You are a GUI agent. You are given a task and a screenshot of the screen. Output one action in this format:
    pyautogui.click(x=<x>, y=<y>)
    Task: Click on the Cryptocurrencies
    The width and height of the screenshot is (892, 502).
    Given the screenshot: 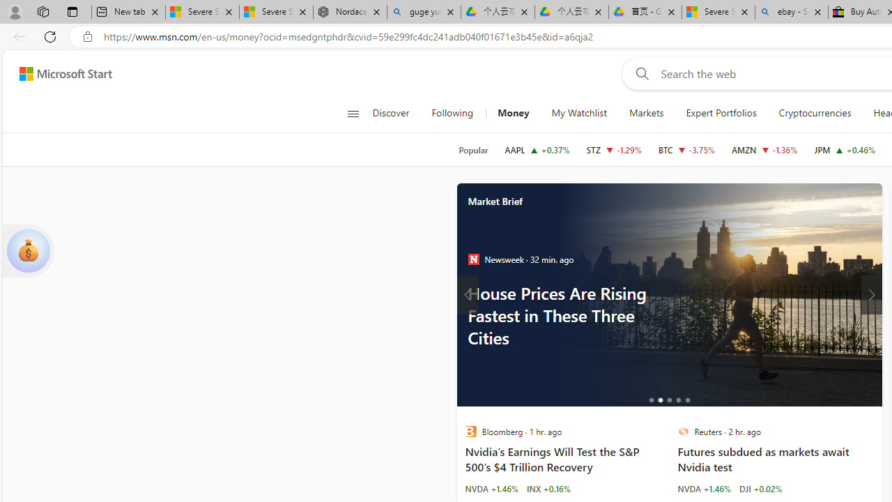 What is the action you would take?
    pyautogui.click(x=814, y=113)
    